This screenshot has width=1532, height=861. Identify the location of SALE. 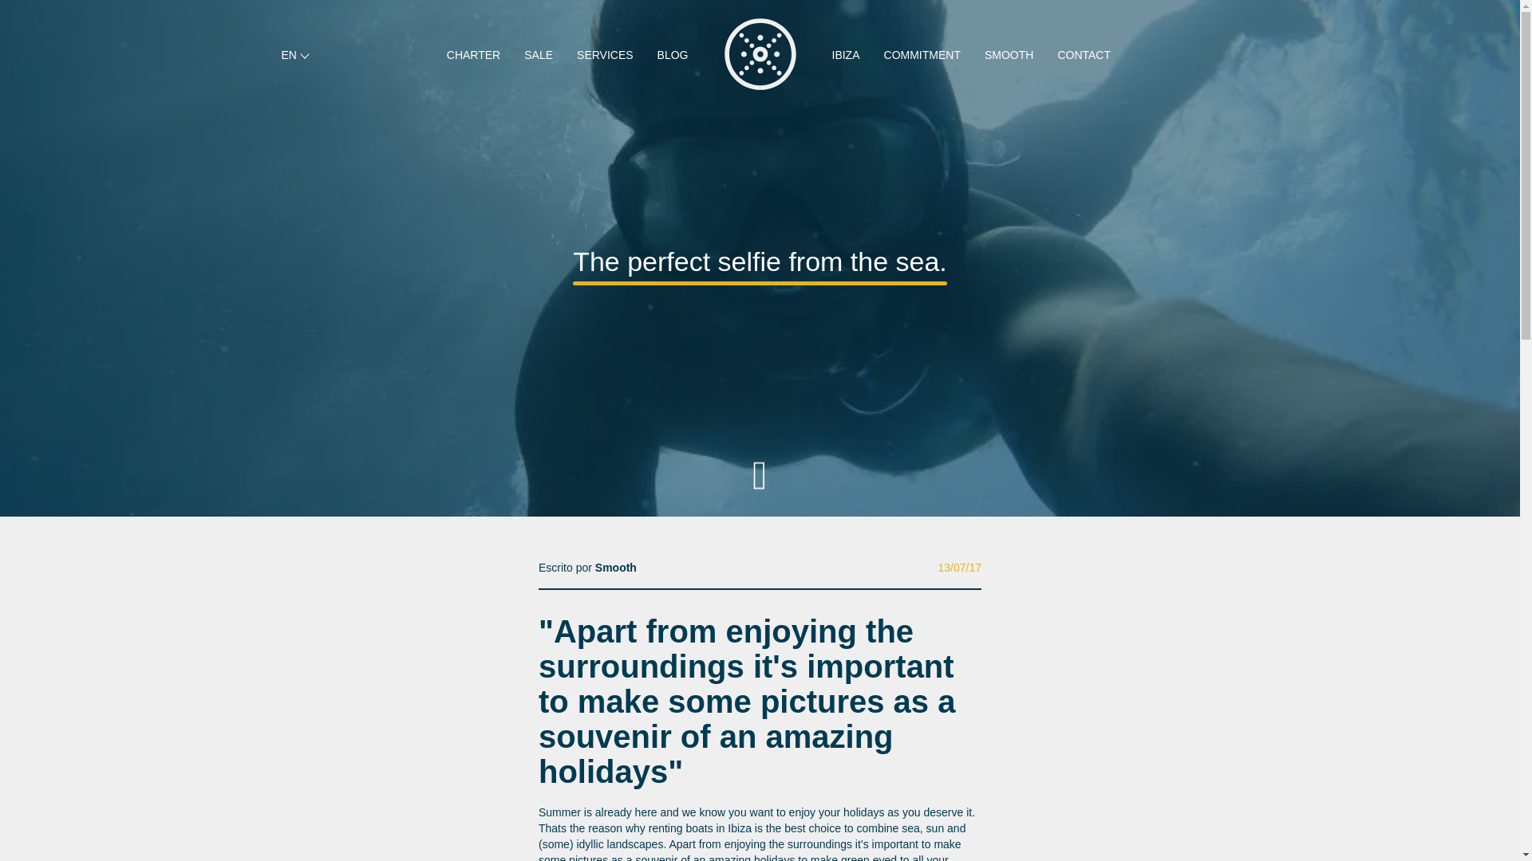
(538, 56).